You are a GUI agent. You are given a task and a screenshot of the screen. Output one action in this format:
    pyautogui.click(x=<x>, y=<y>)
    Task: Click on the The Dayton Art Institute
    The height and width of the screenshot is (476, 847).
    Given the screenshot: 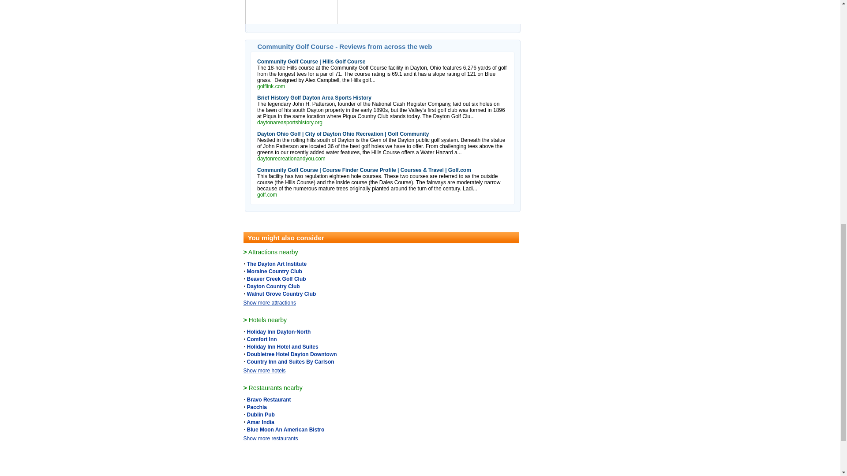 What is the action you would take?
    pyautogui.click(x=277, y=264)
    